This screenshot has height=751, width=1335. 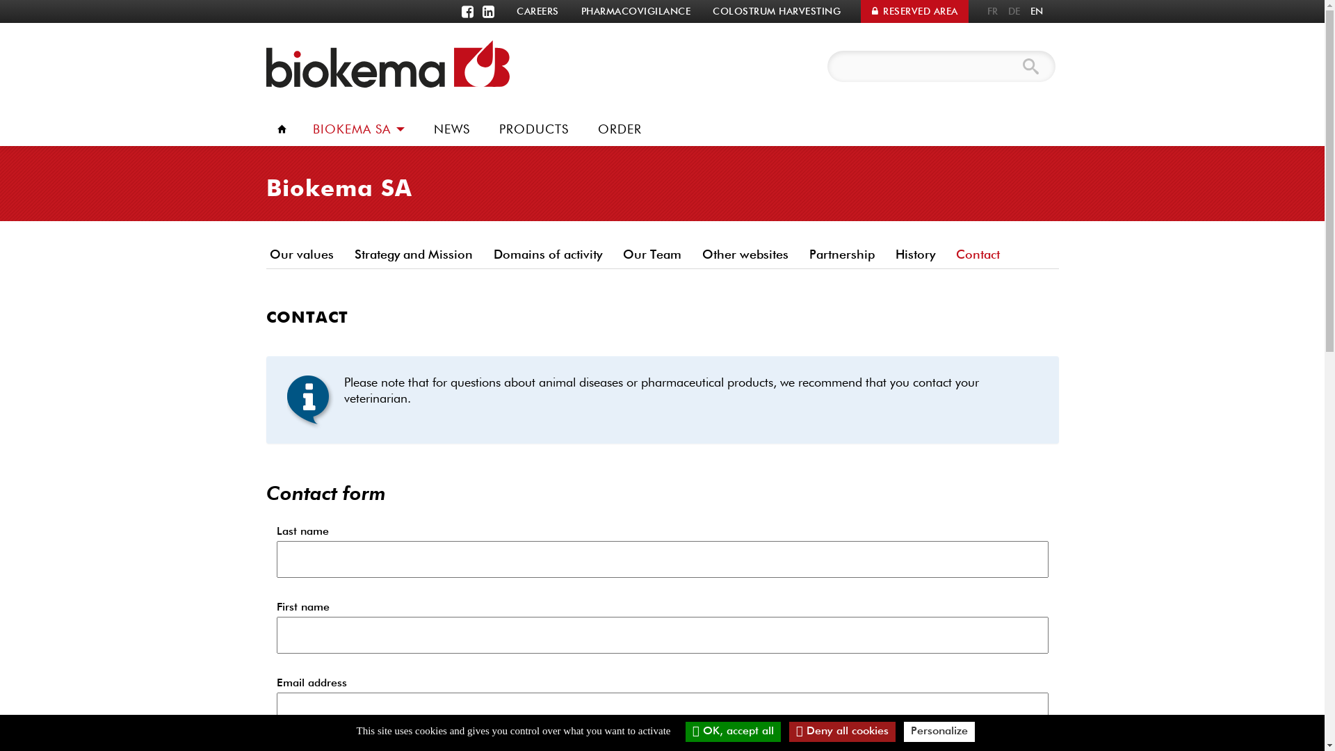 What do you see at coordinates (978, 255) in the screenshot?
I see `Contact` at bounding box center [978, 255].